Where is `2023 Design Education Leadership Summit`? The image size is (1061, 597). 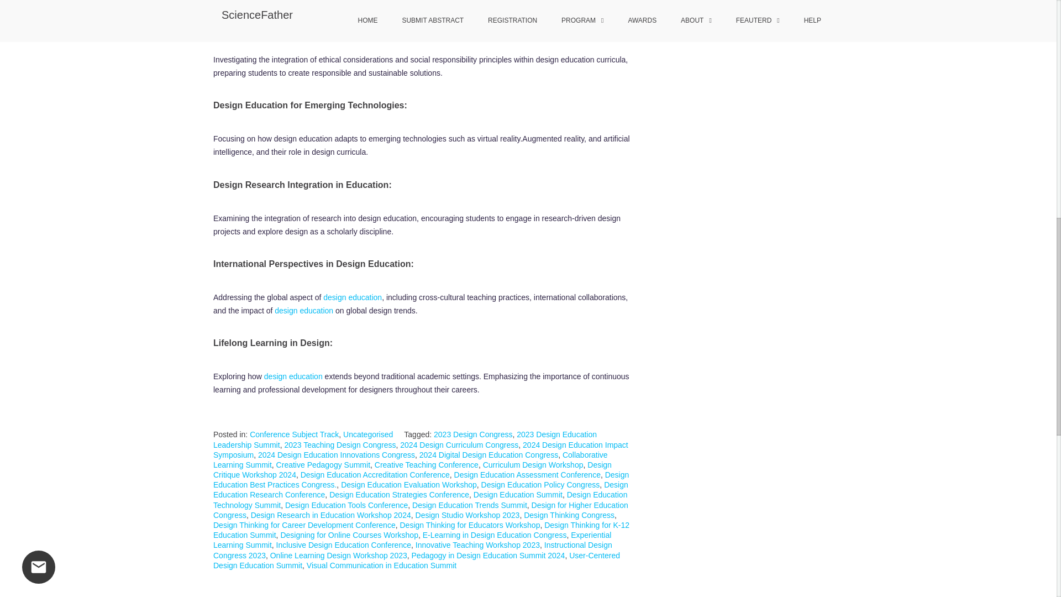
2023 Design Education Leadership Summit is located at coordinates (405, 439).